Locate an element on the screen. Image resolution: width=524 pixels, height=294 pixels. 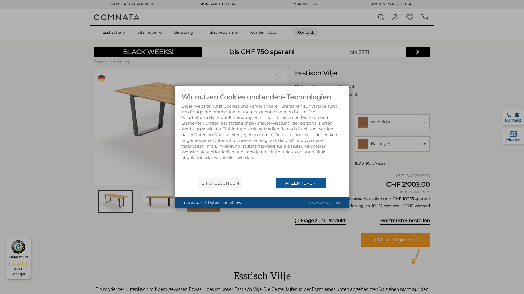
Wildeiche
  is located at coordinates (392, 122).